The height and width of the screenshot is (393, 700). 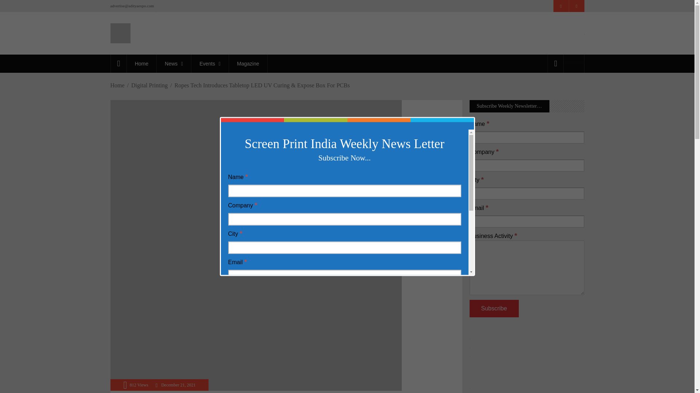 I want to click on Subscribe, so click(x=494, y=309).